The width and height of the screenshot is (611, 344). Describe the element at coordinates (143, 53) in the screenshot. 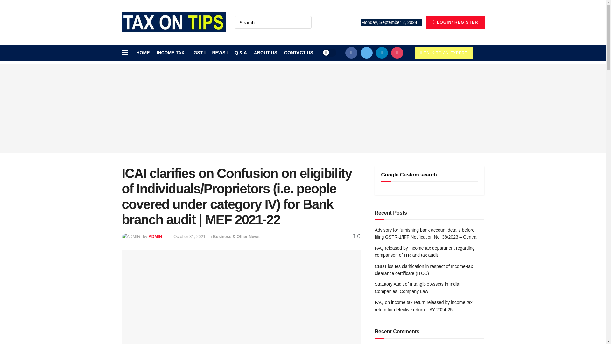

I see `HOME` at that location.